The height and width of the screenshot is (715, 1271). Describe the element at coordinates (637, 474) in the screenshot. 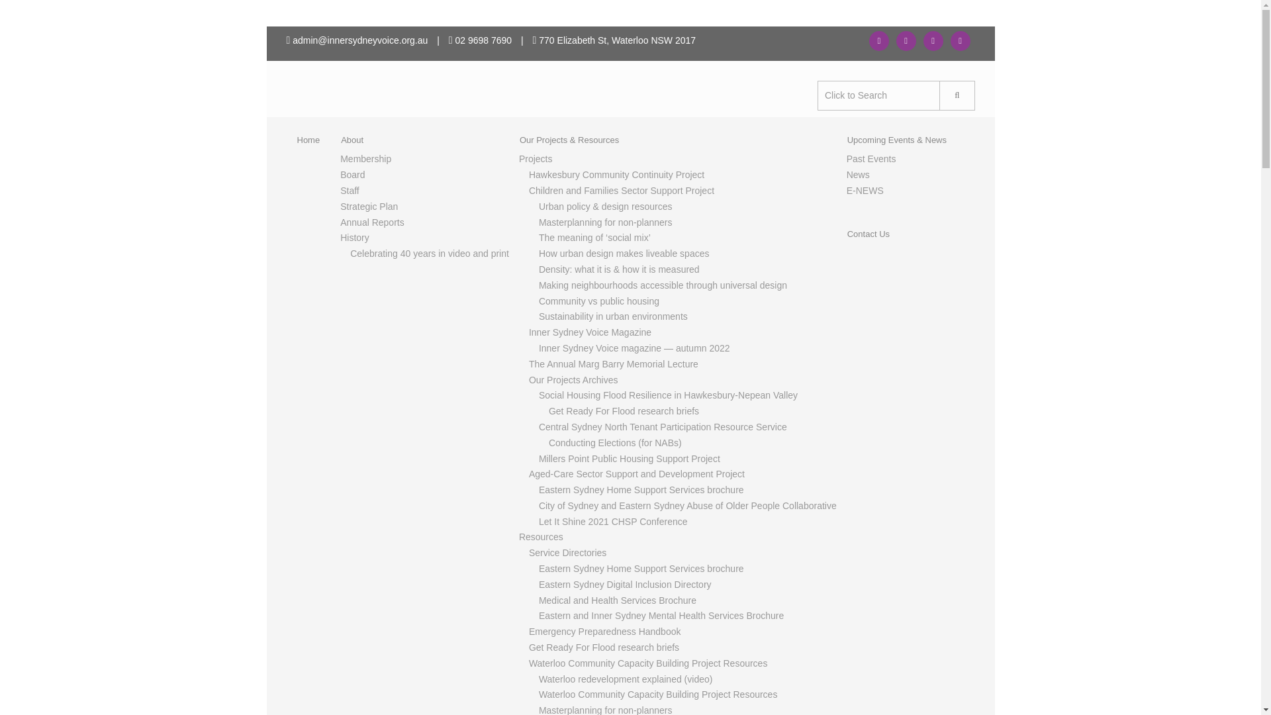

I see `Aged-Care Sector Support and Development Project` at that location.